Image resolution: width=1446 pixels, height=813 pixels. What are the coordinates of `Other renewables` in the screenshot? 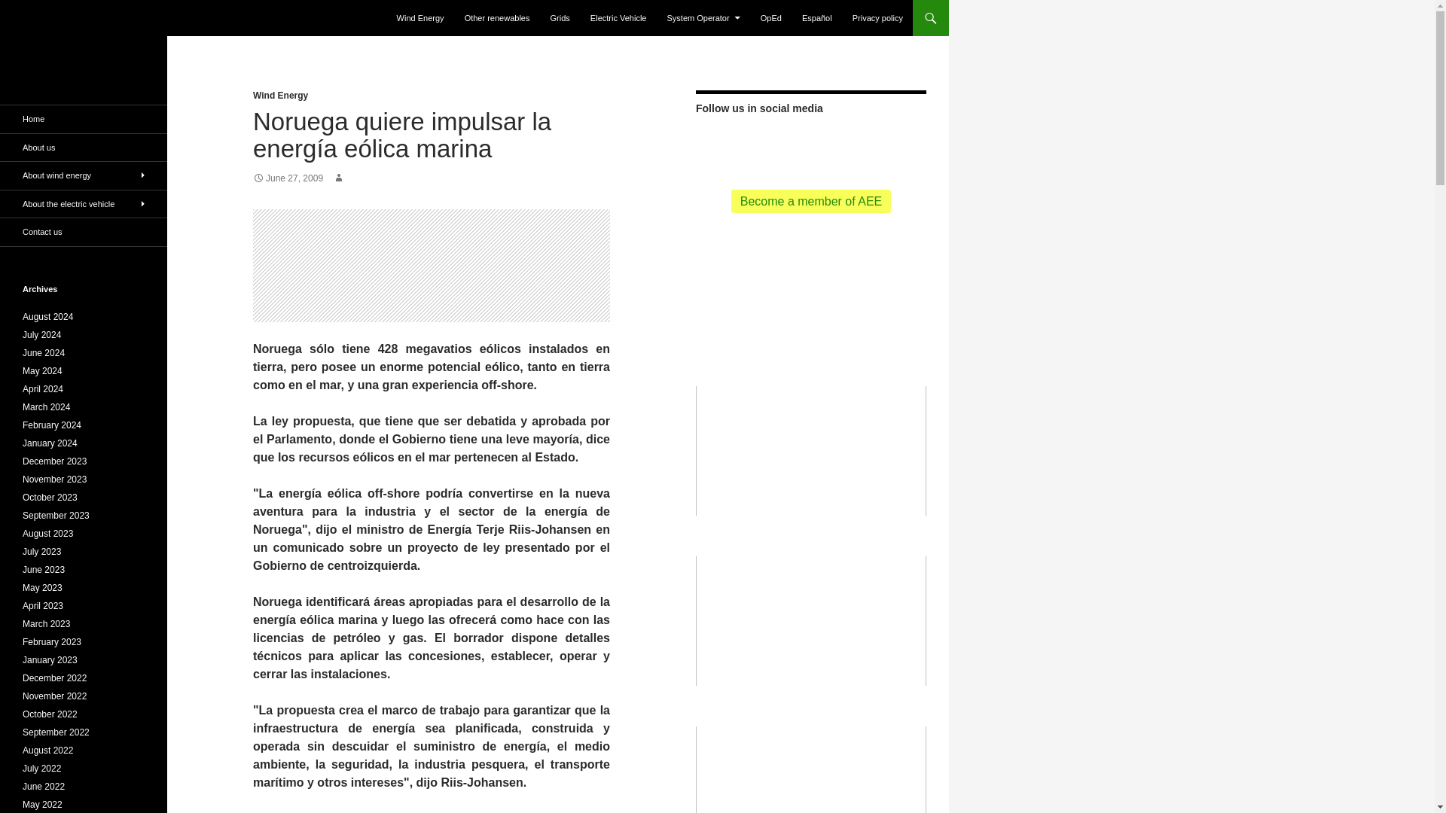 It's located at (497, 18).